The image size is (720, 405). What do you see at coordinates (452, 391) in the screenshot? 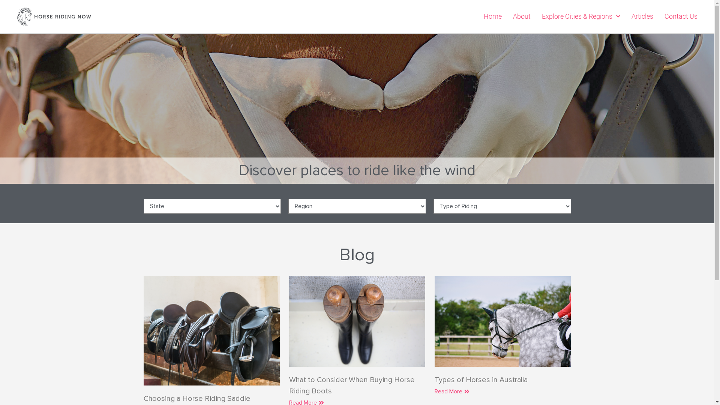
I see `Read More` at bounding box center [452, 391].